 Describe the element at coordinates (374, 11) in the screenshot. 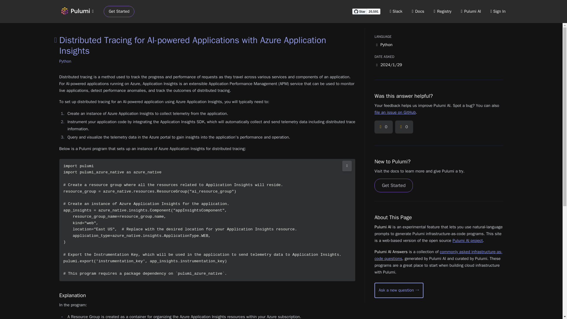

I see `20,591` at that location.